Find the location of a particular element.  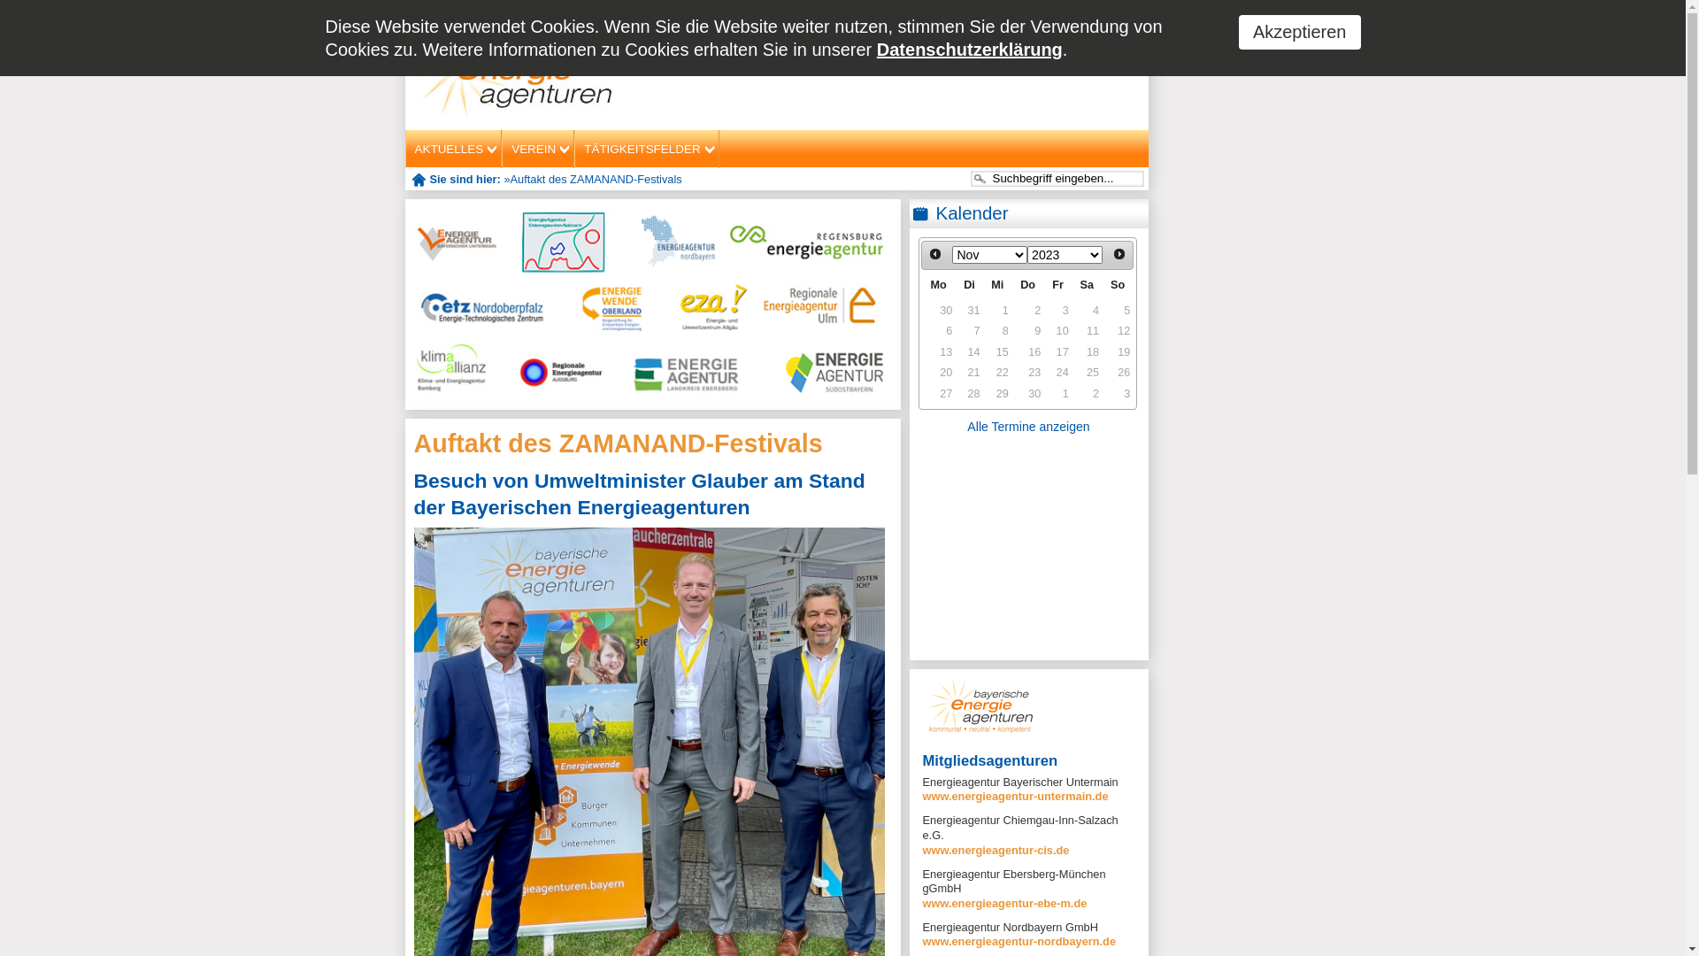

www.energieagentur-ebe-m.de is located at coordinates (1004, 903).